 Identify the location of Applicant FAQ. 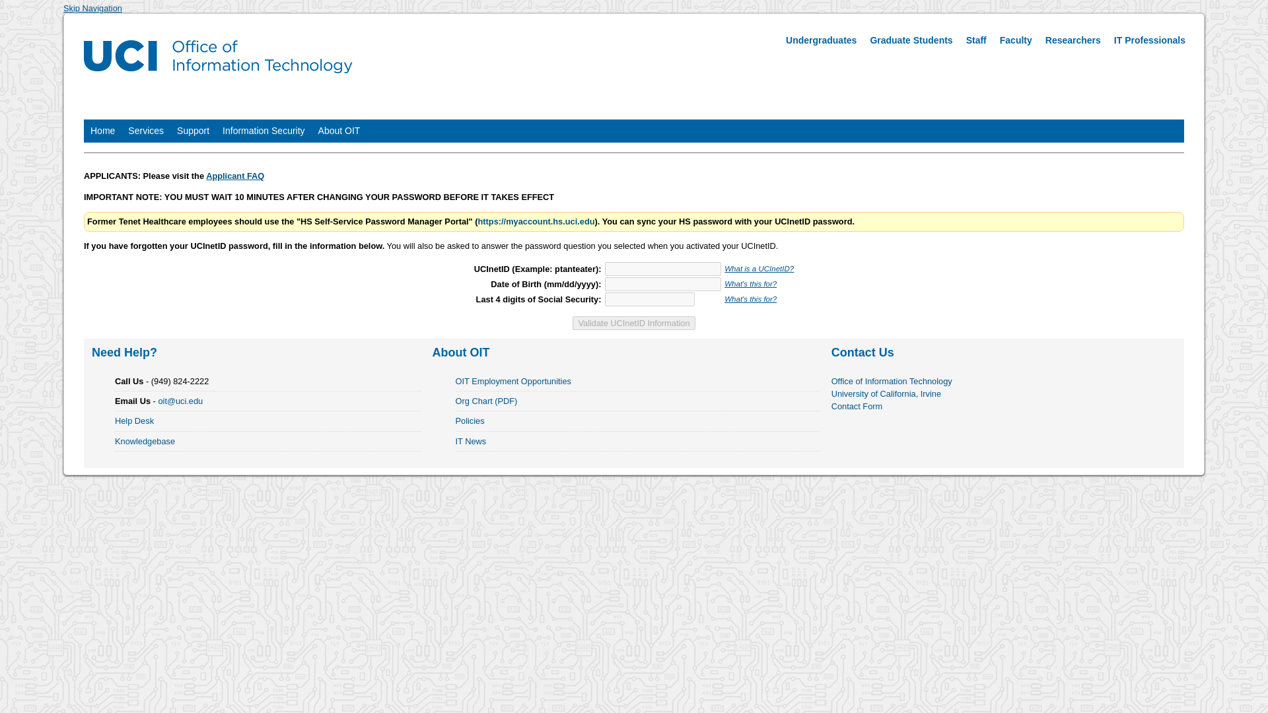
(234, 176).